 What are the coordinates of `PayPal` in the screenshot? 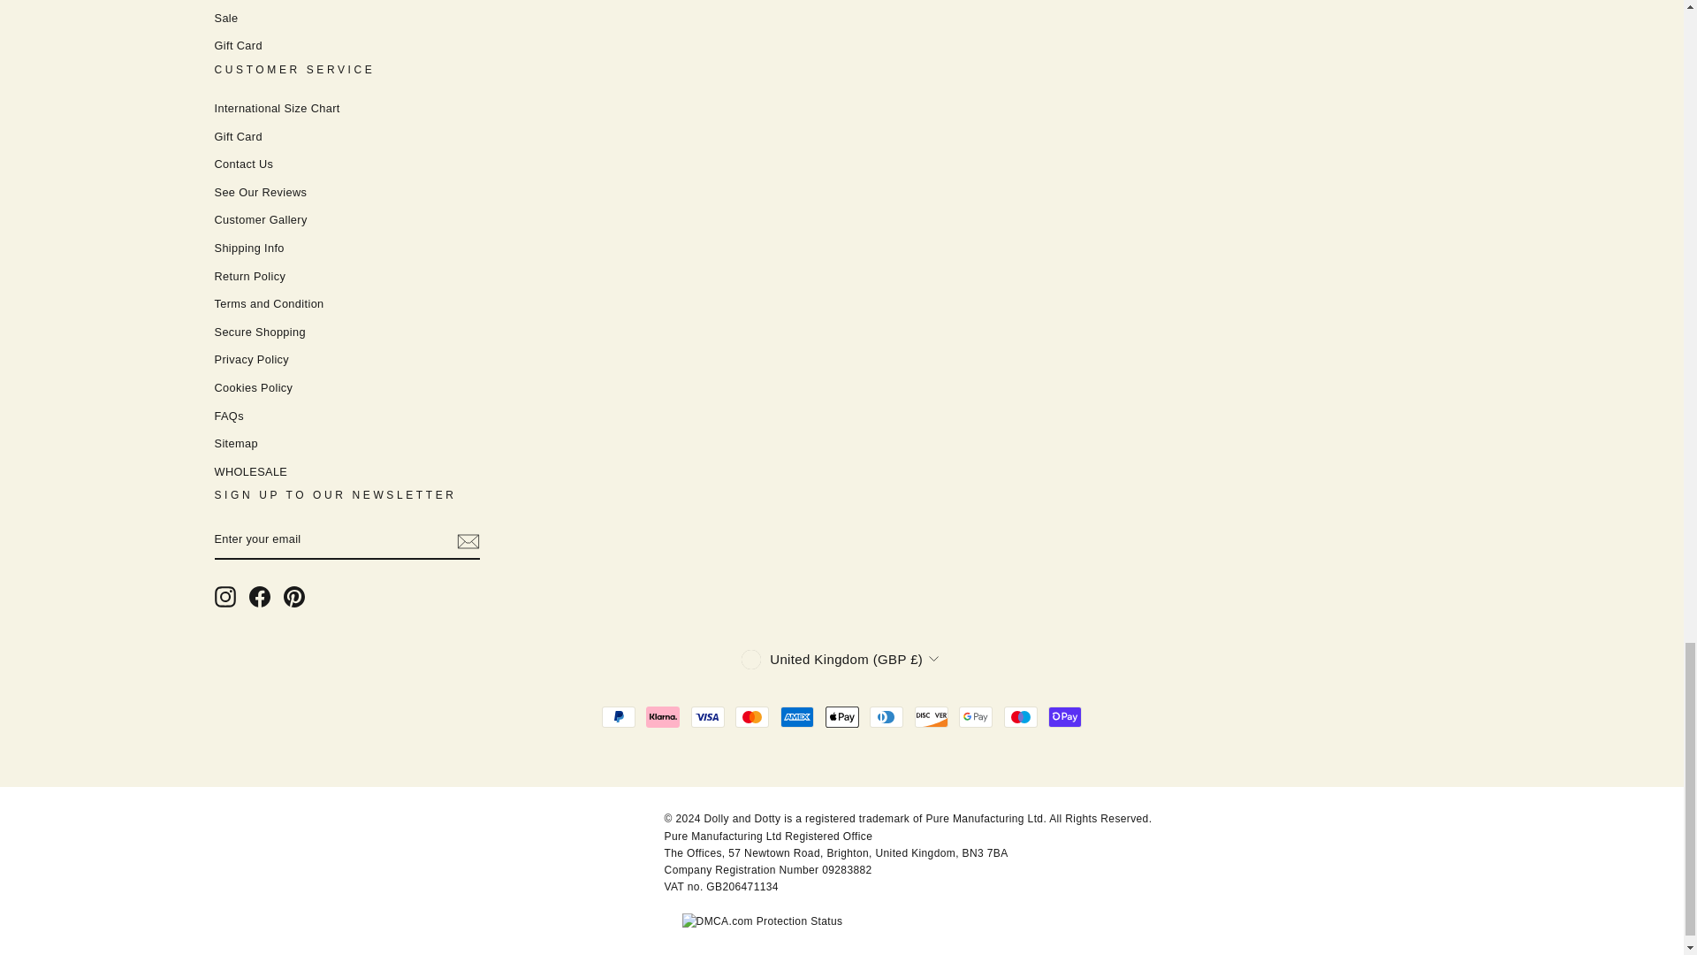 It's located at (619, 716).